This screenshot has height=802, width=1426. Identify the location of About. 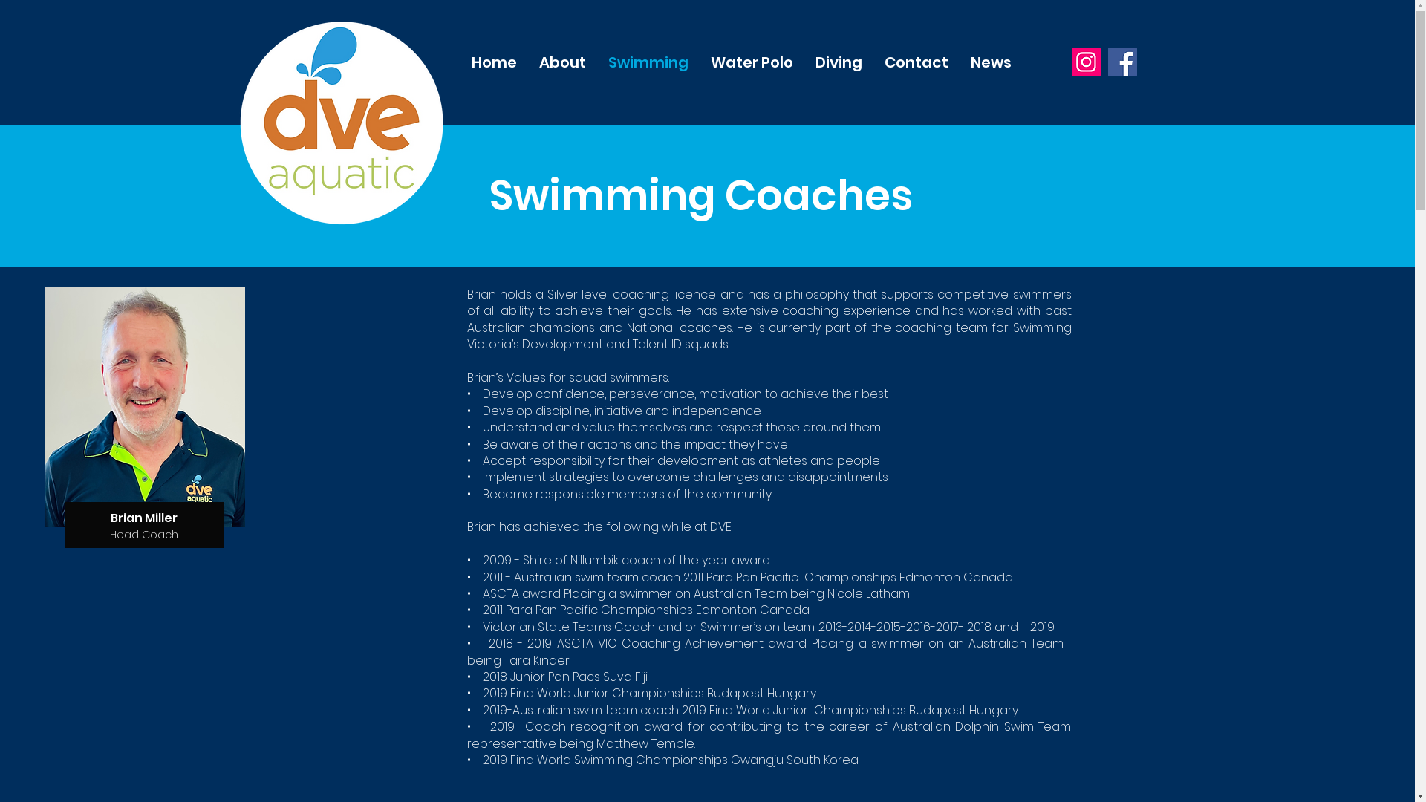
(561, 62).